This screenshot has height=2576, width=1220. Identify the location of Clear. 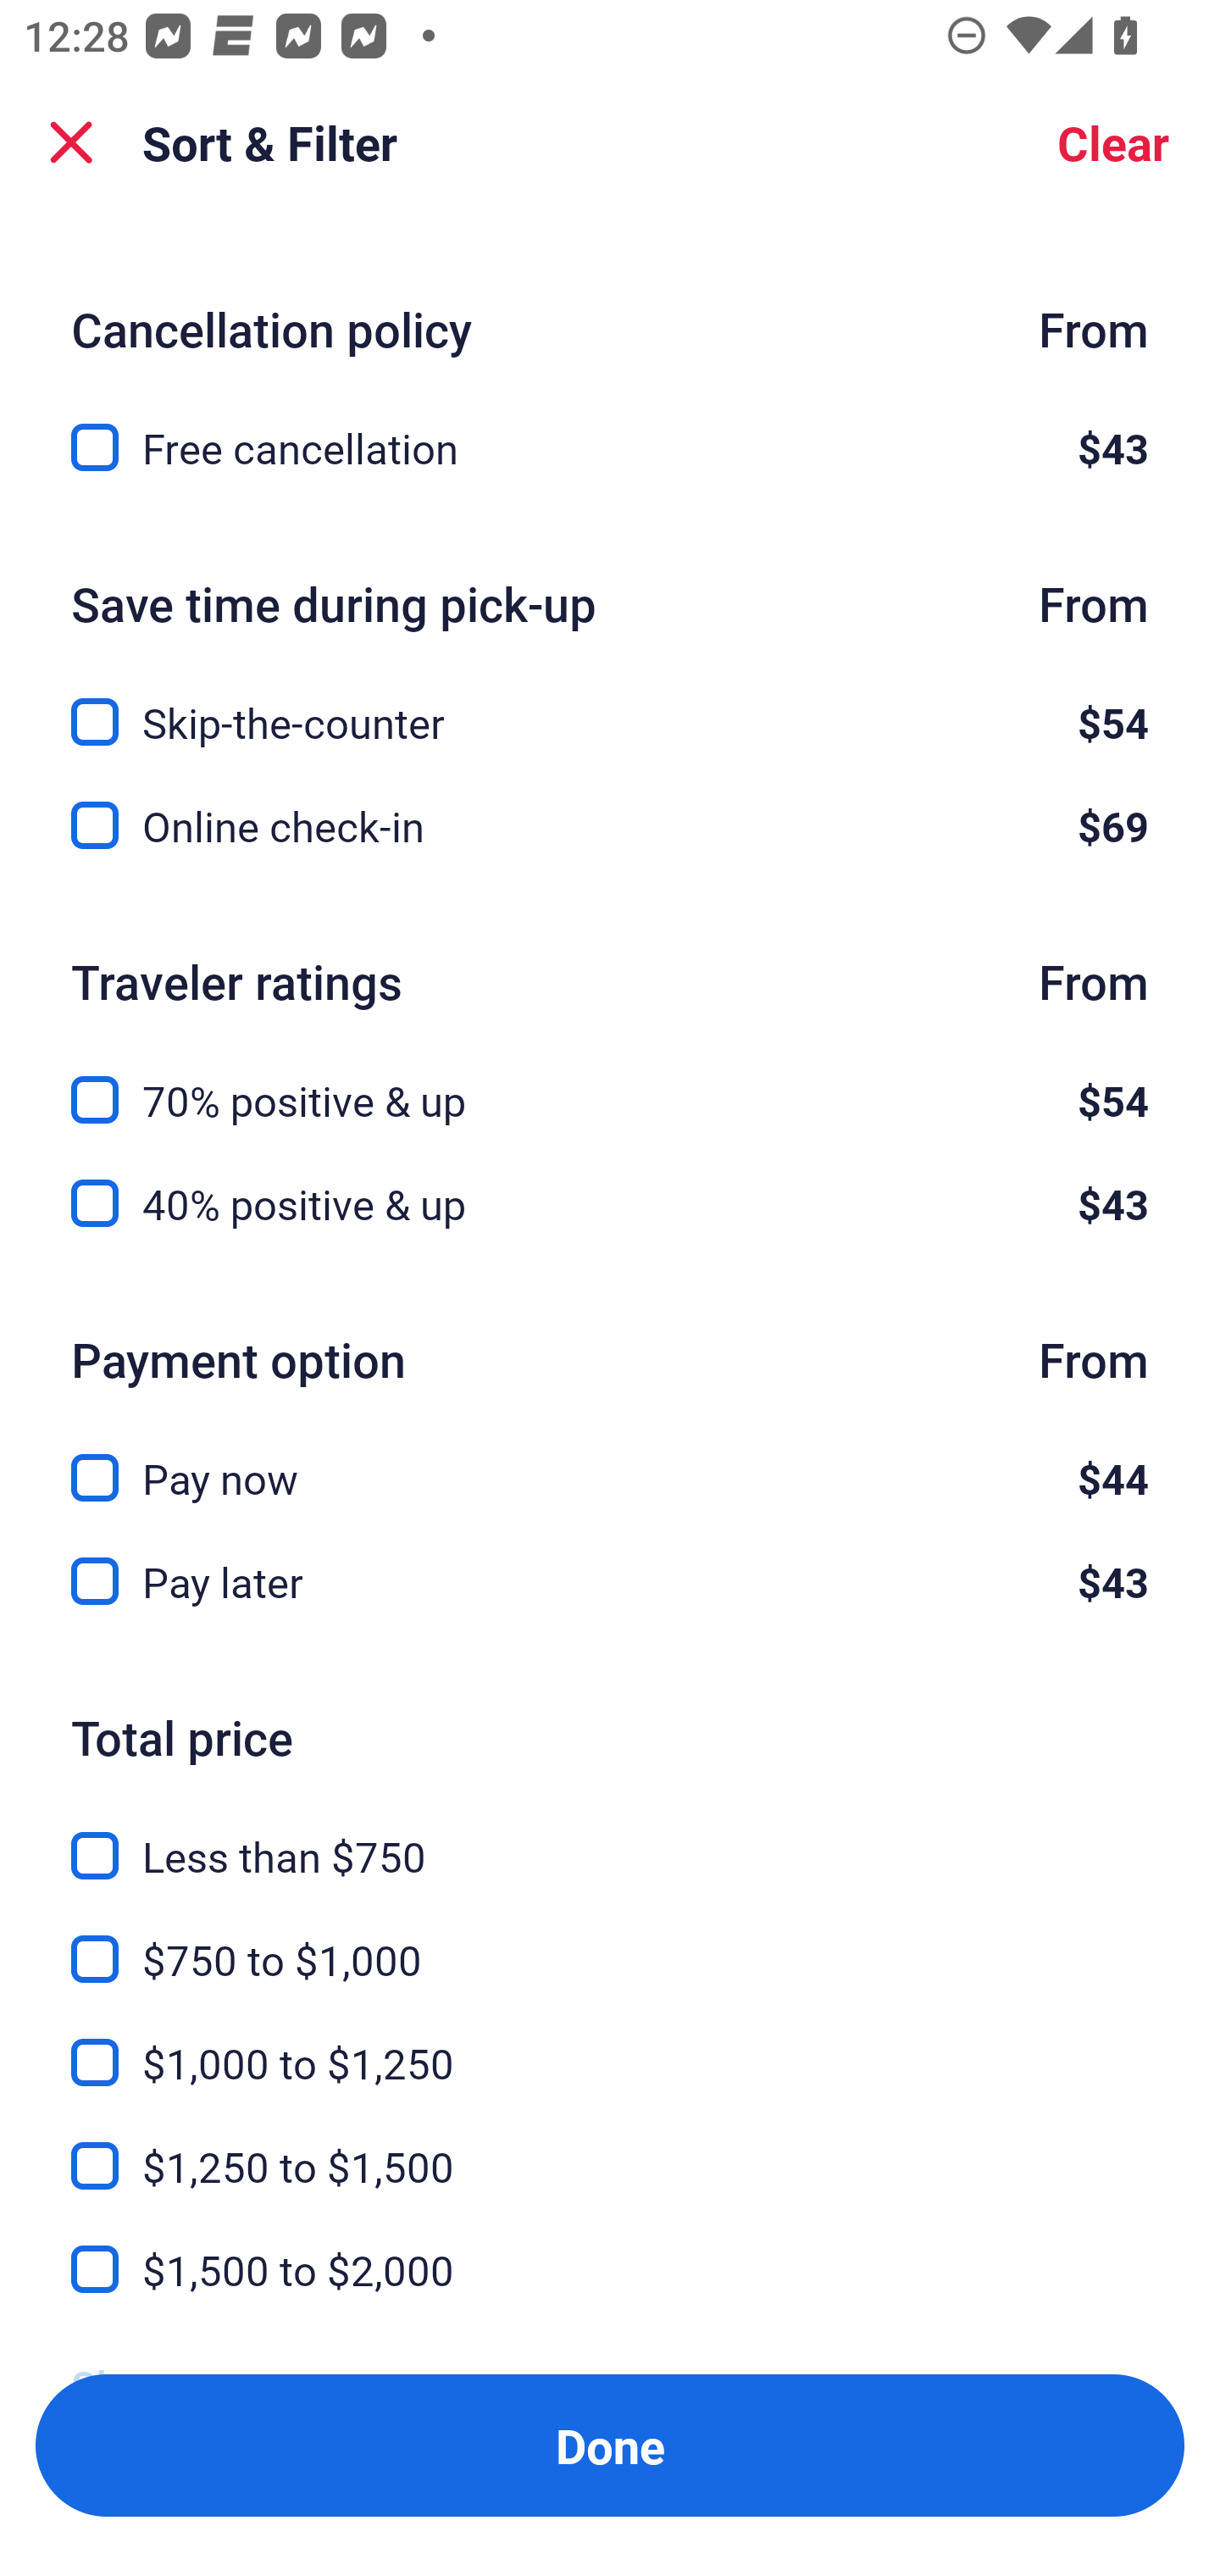
(1113, 142).